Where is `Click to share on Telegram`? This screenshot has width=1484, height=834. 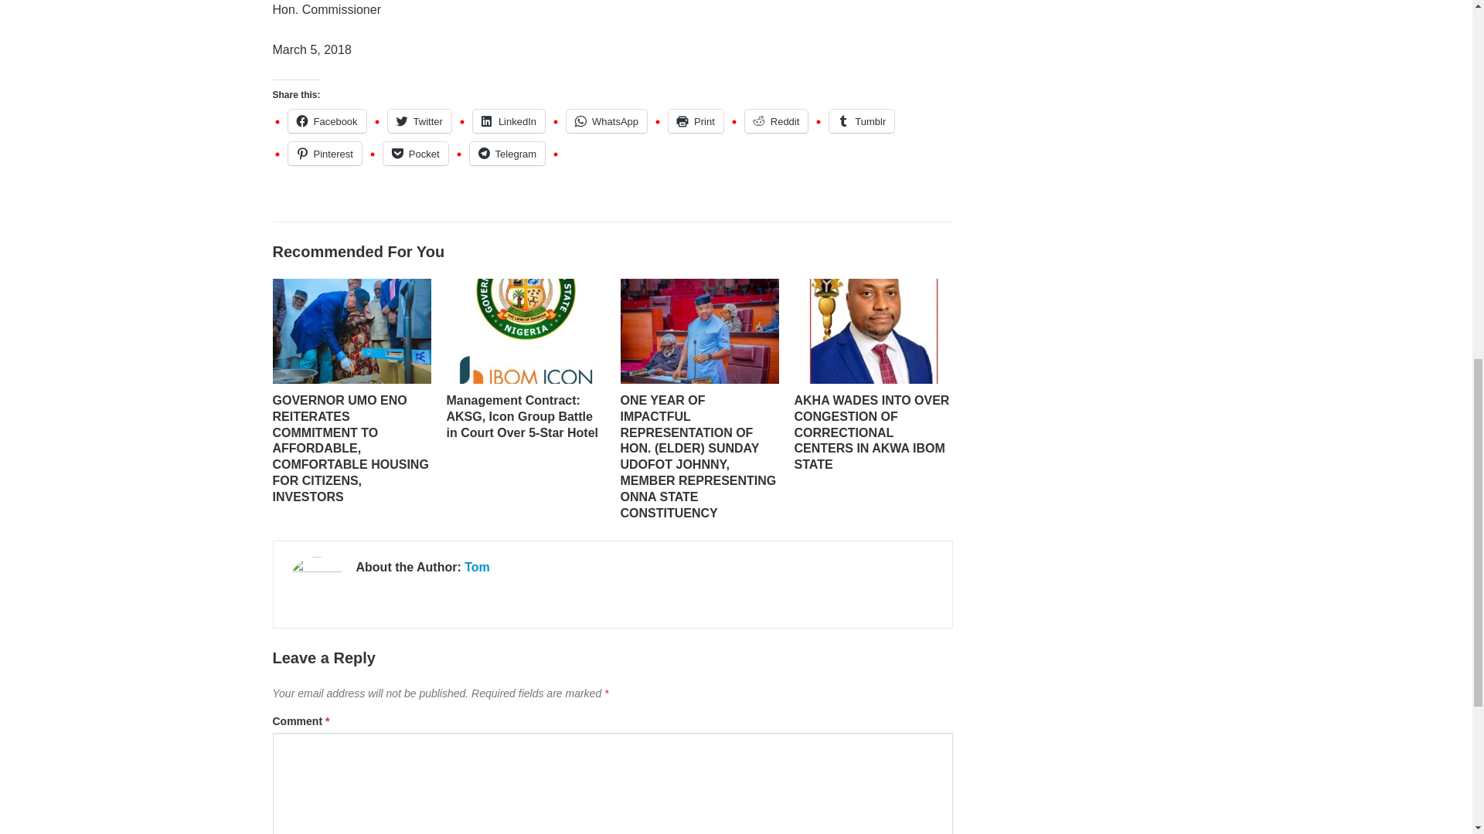 Click to share on Telegram is located at coordinates (507, 153).